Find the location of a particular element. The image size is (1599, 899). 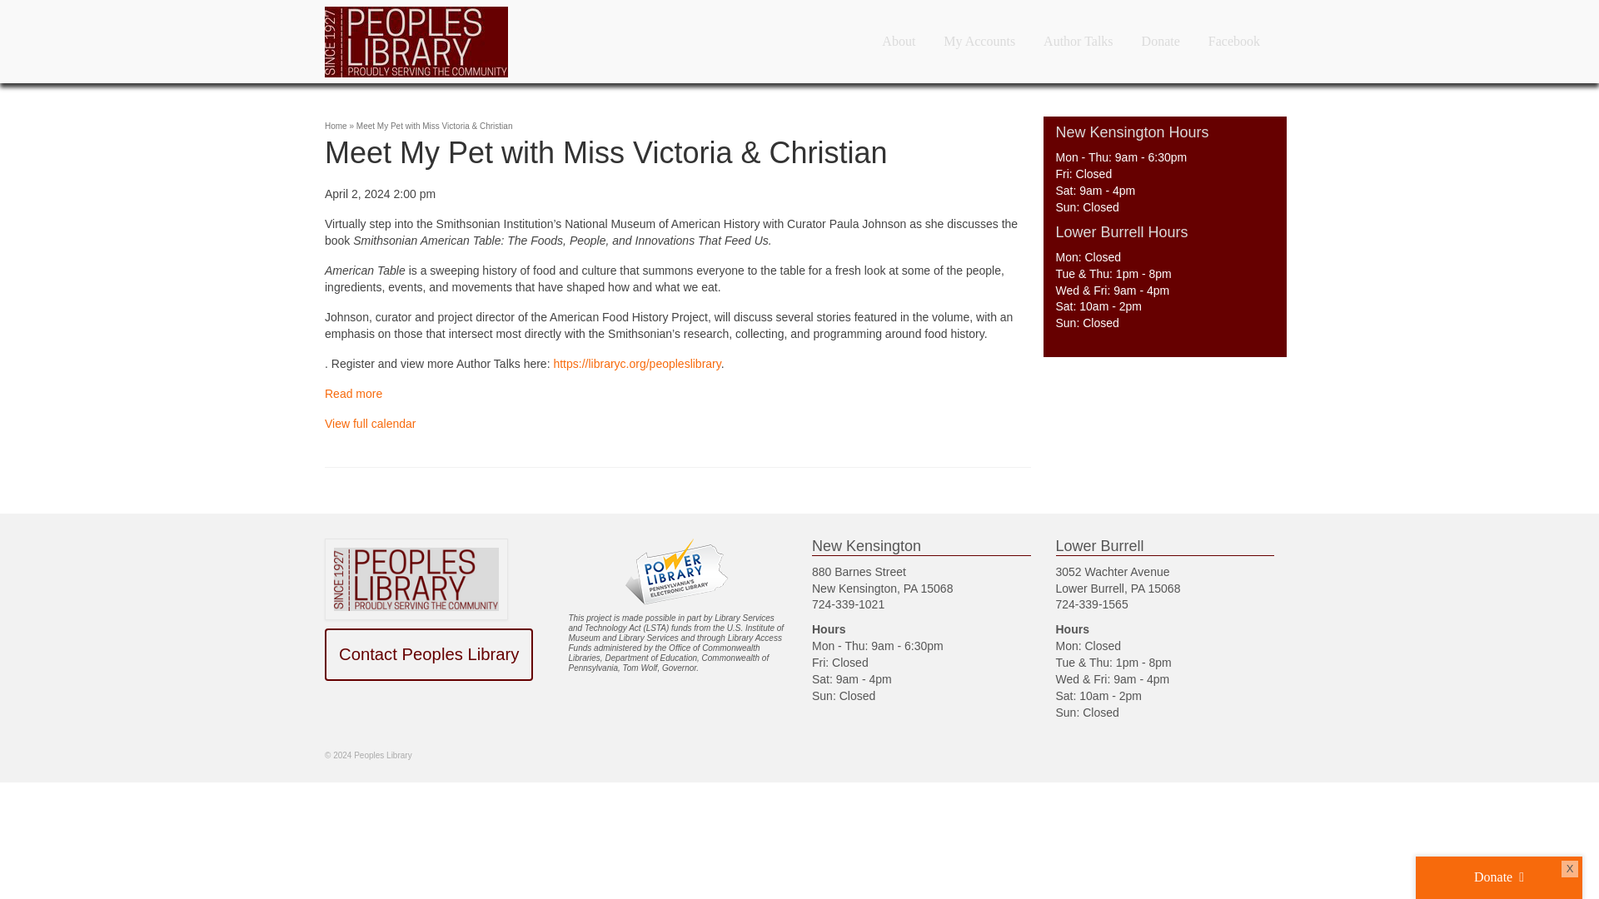

My Accounts is located at coordinates (979, 42).